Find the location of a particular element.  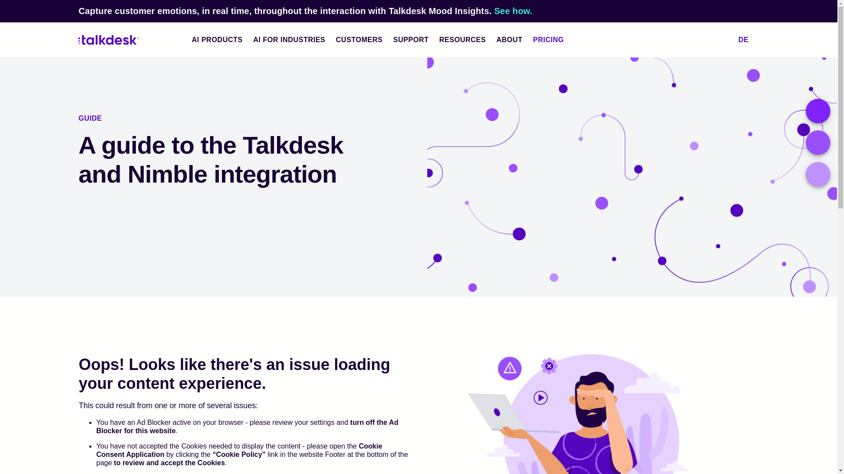

AI FOR INDUSTRIES is located at coordinates (289, 39).